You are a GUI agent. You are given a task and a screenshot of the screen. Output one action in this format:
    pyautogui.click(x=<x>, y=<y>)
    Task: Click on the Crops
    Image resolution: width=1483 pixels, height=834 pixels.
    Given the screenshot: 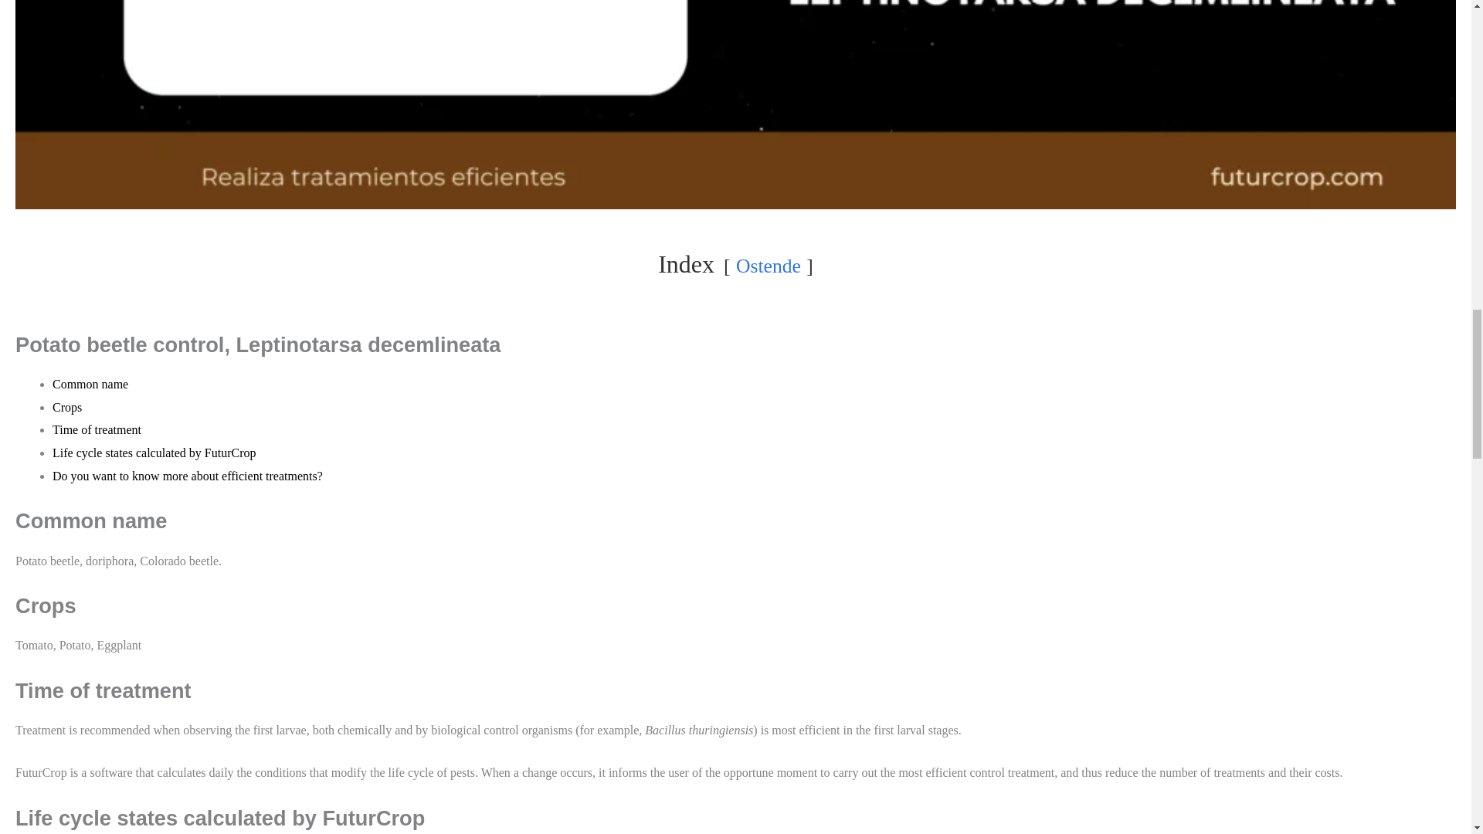 What is the action you would take?
    pyautogui.click(x=66, y=407)
    